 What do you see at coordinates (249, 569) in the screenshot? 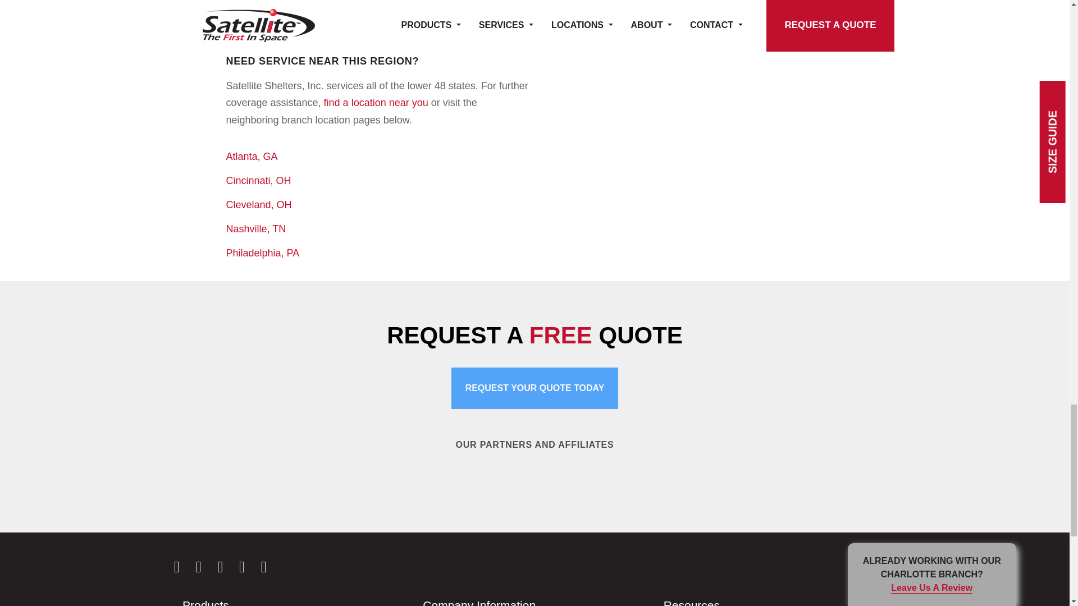
I see `Find us on Twitter` at bounding box center [249, 569].